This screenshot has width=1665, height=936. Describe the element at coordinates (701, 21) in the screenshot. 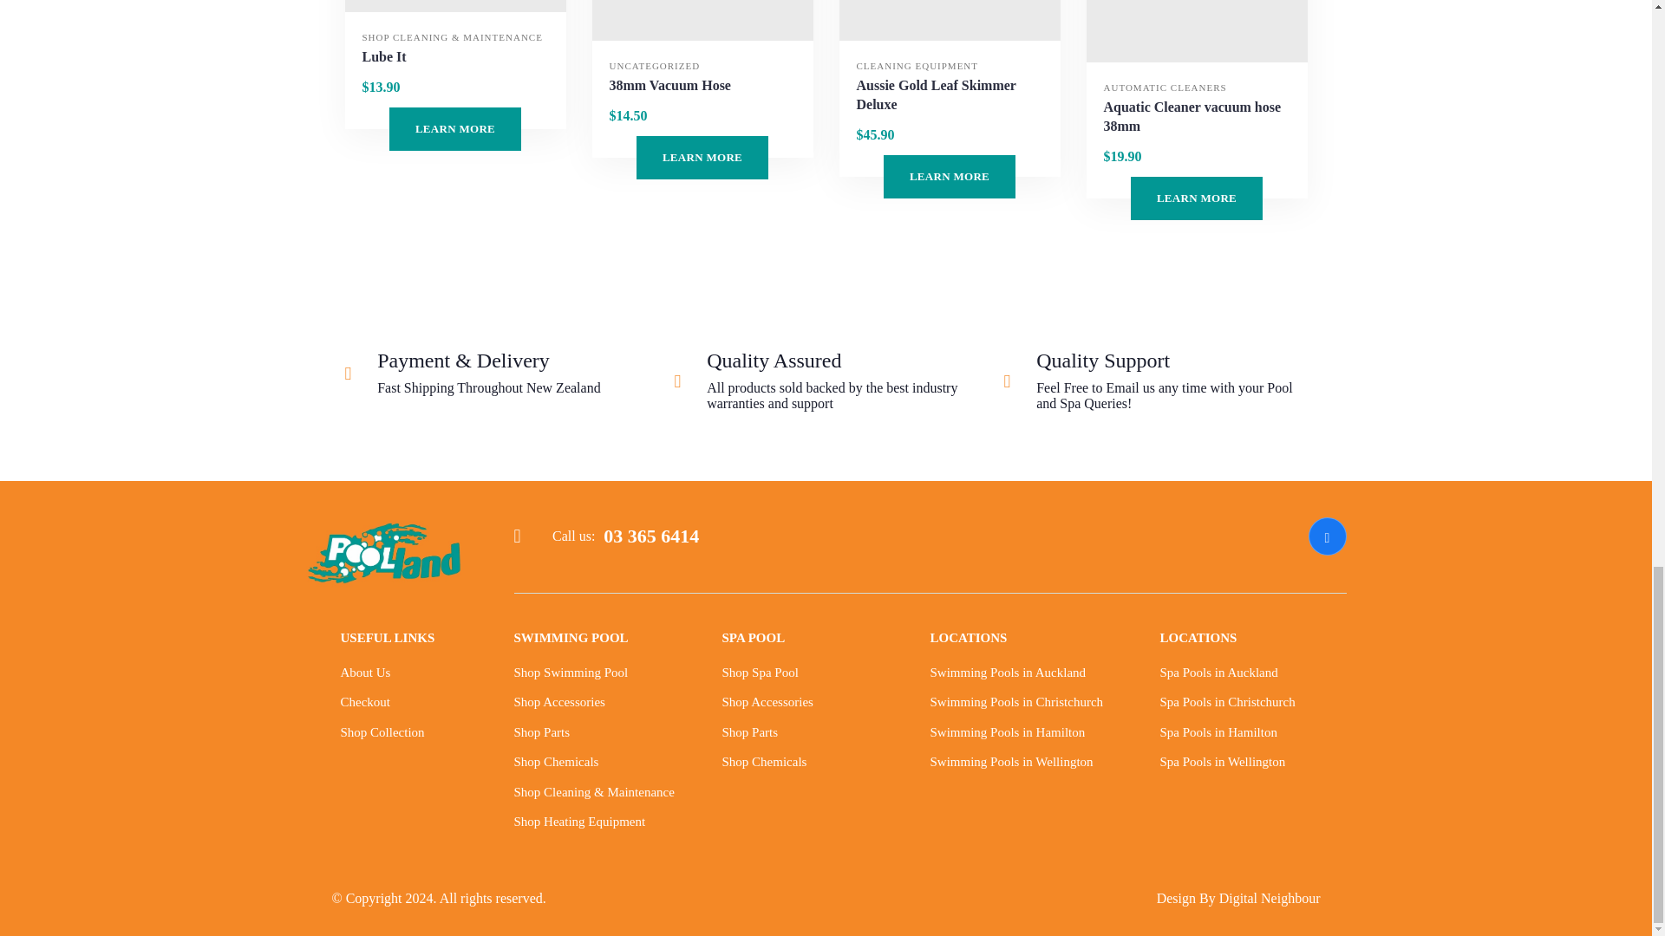

I see `38mm Vacuum Hose` at that location.